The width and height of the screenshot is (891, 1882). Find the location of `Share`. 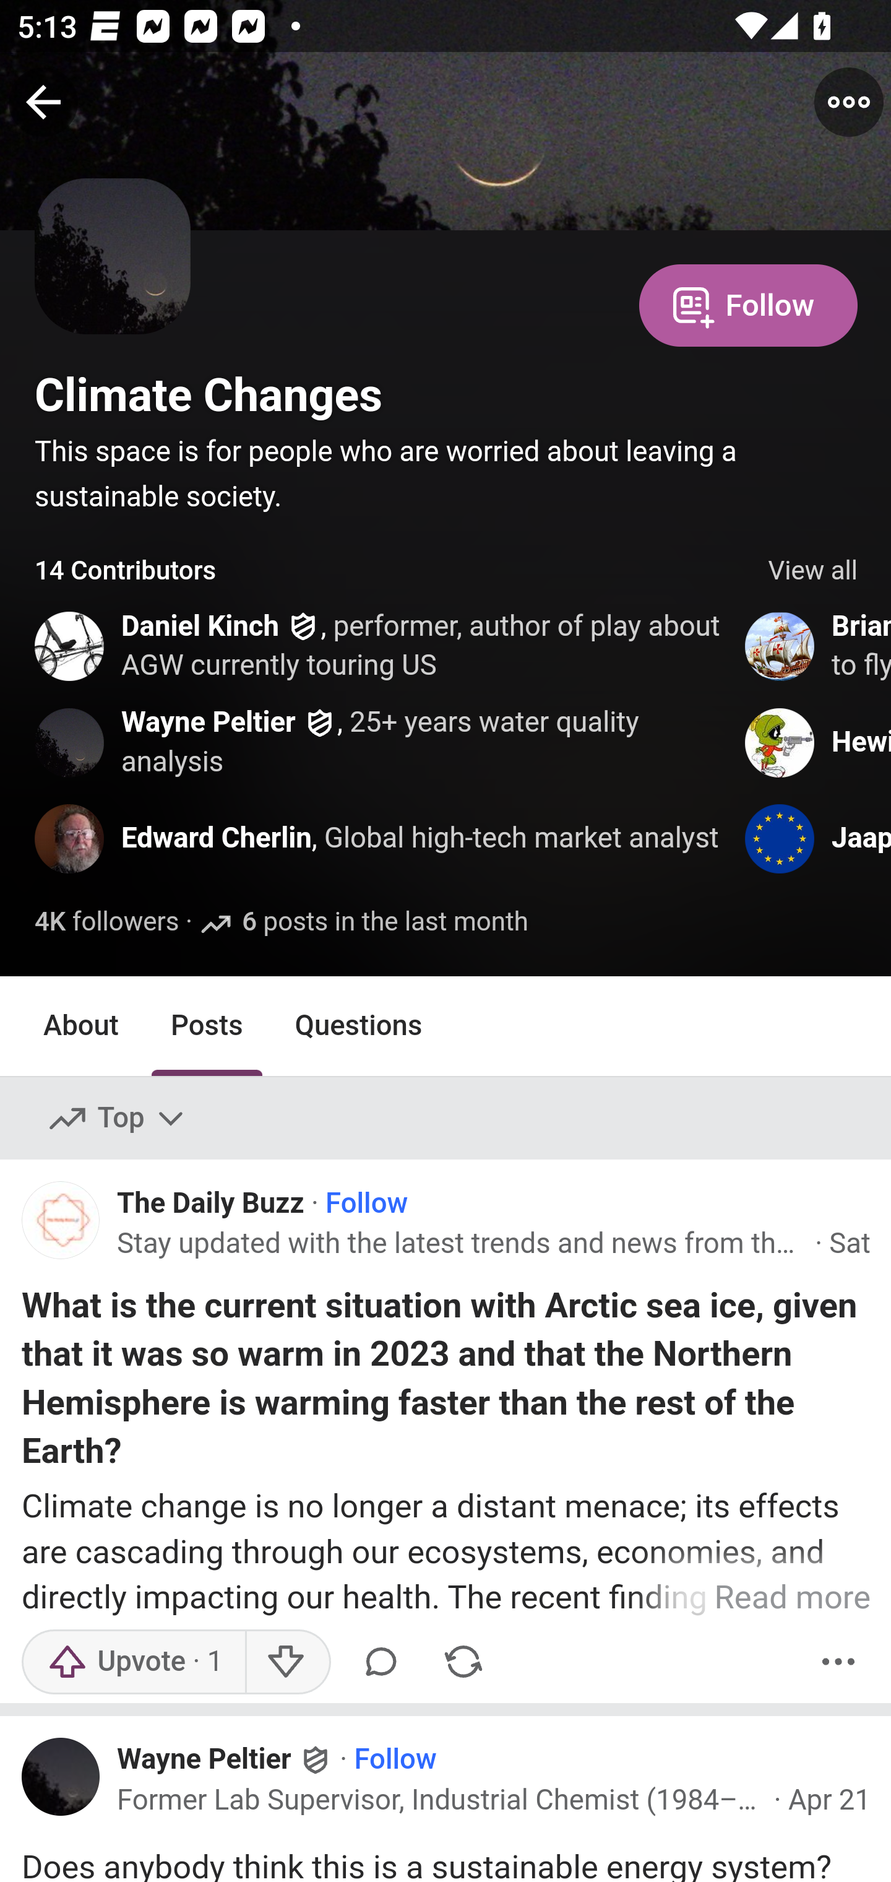

Share is located at coordinates (463, 1660).